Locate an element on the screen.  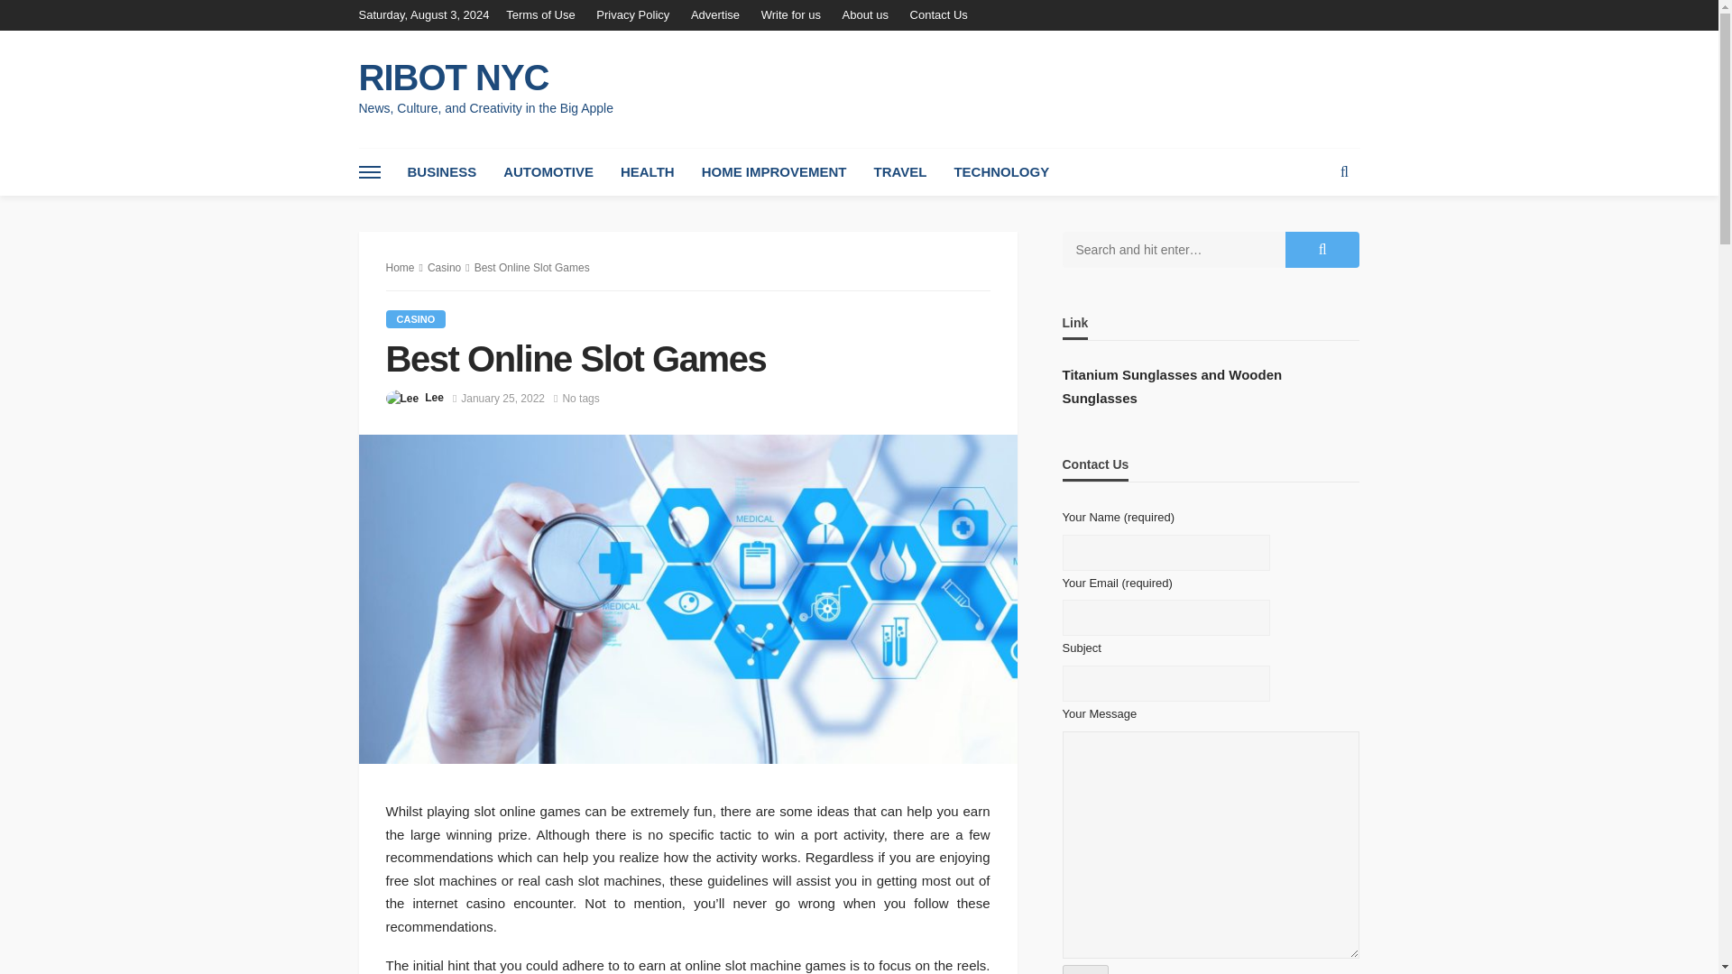
Casino is located at coordinates (417, 319).